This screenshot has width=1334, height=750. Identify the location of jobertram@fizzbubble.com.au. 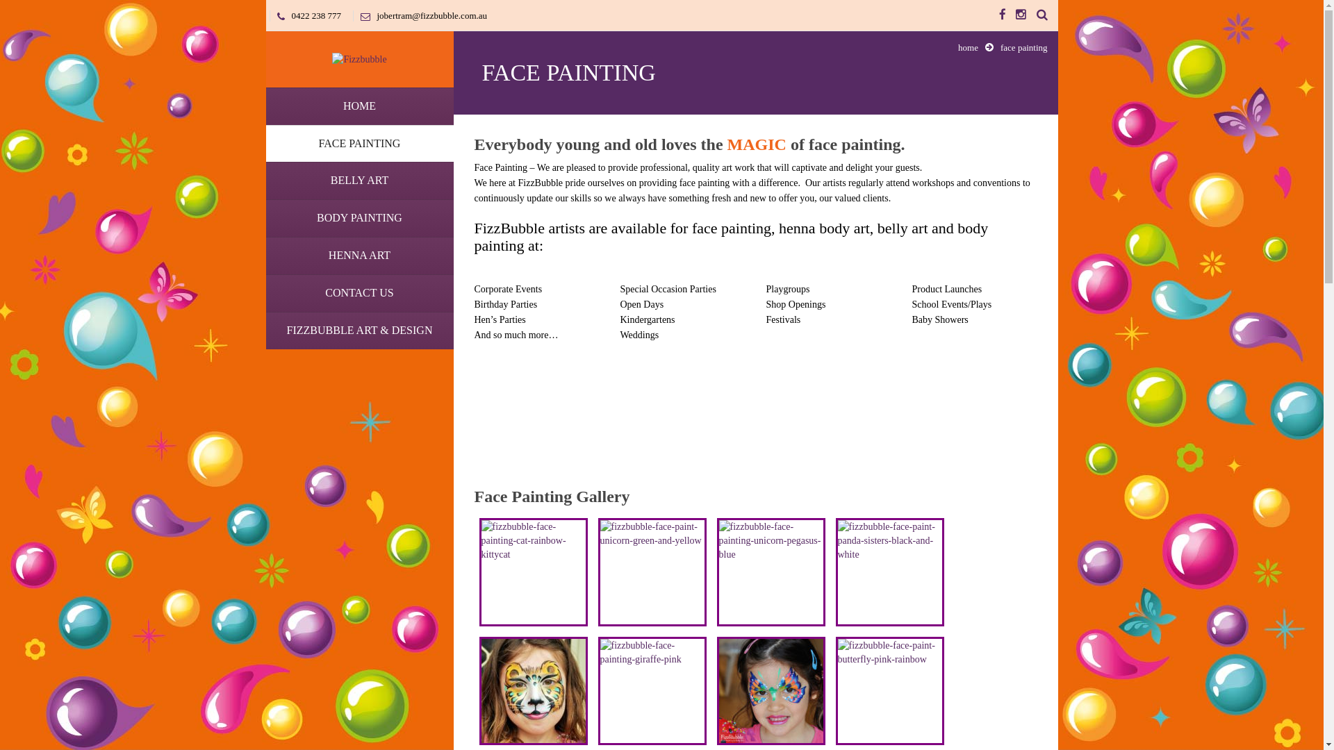
(420, 15).